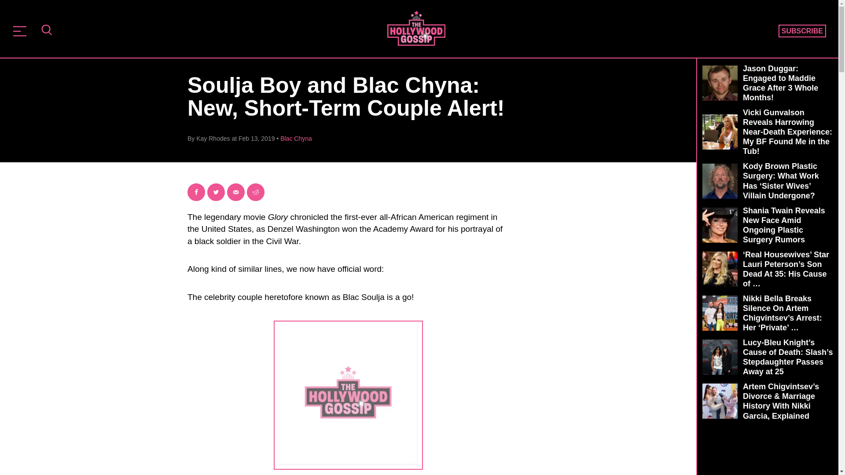 The height and width of the screenshot is (475, 845). I want to click on Send over email, so click(236, 192).